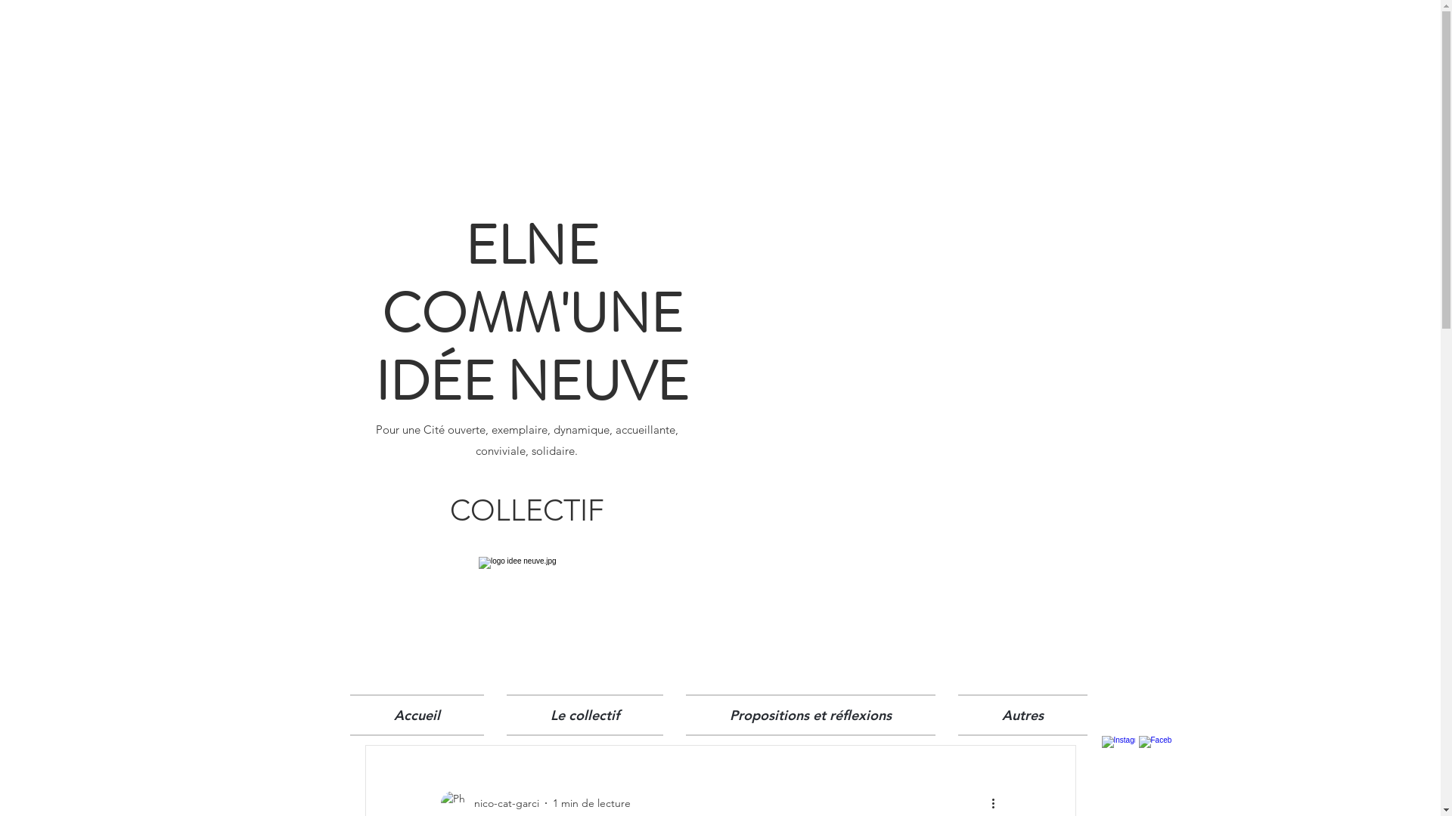 This screenshot has height=816, width=1452. I want to click on Autres, so click(1017, 715).